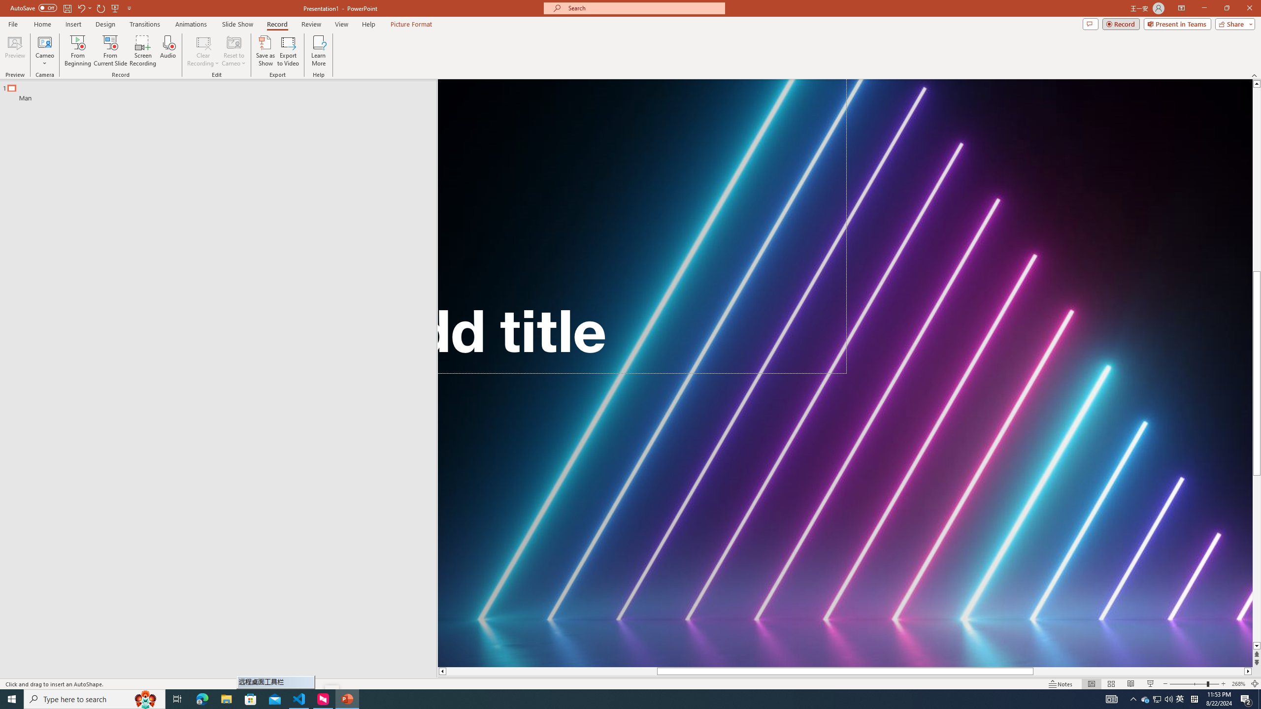 This screenshot has width=1261, height=709. I want to click on Microsoft search, so click(643, 8).